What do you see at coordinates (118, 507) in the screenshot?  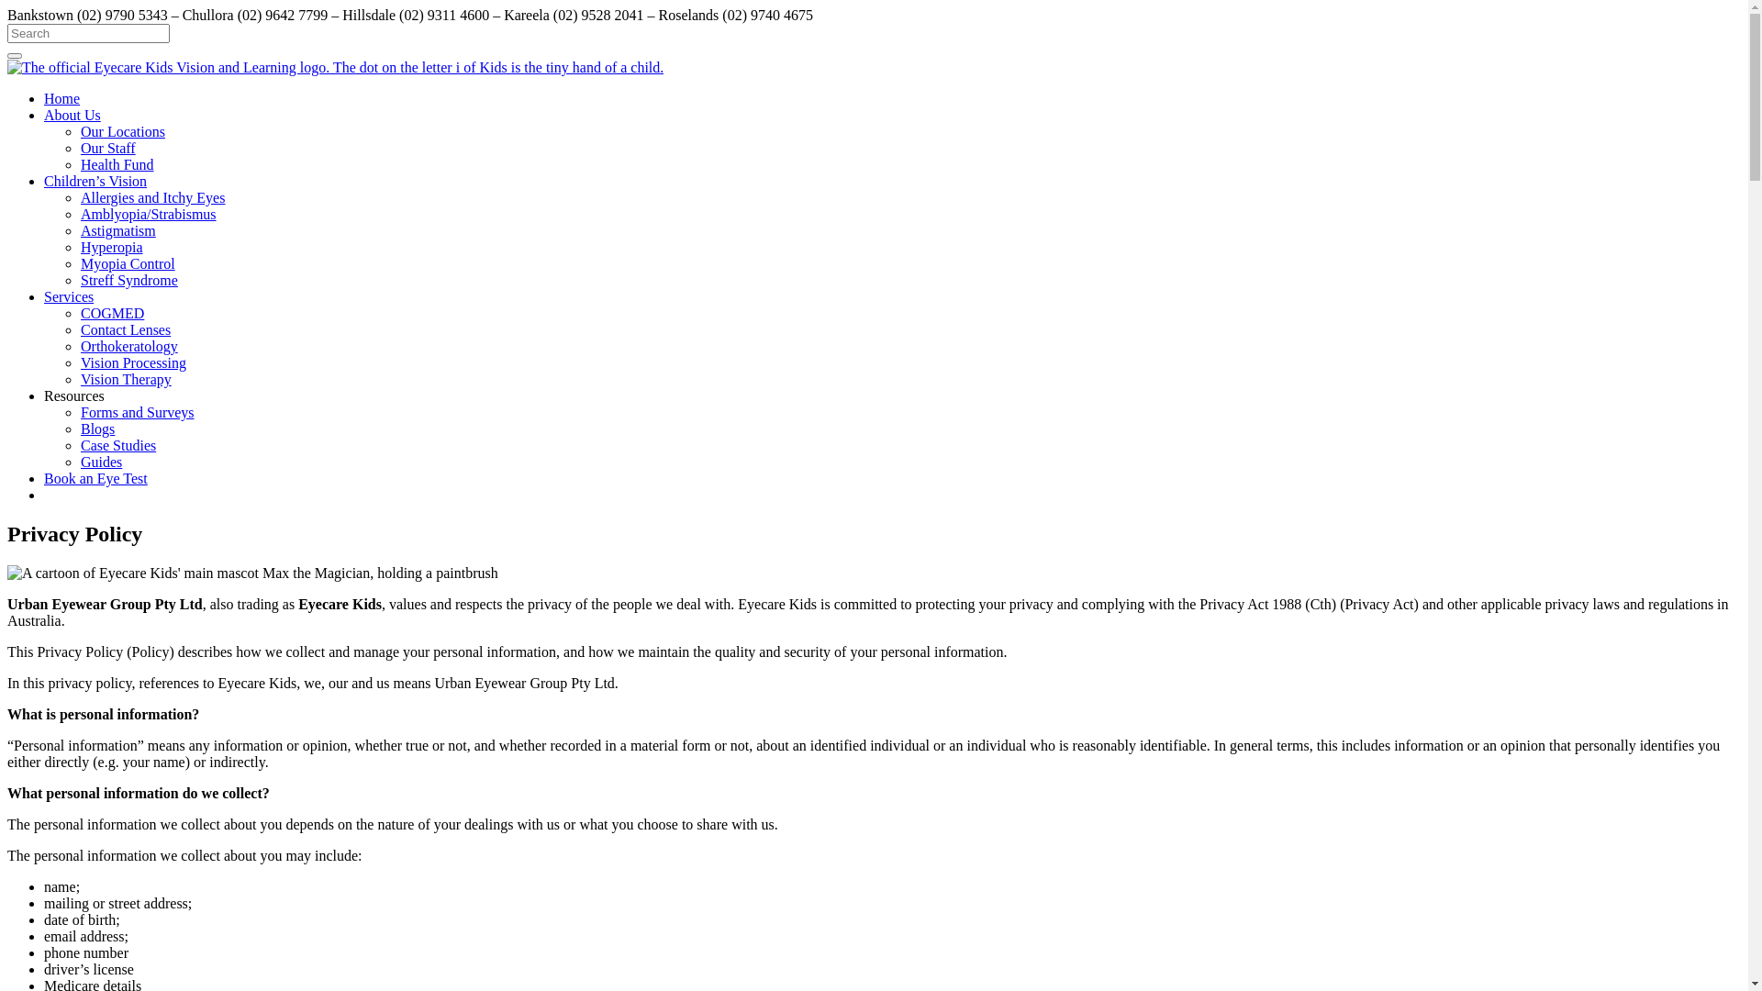 I see `Case Studies` at bounding box center [118, 507].